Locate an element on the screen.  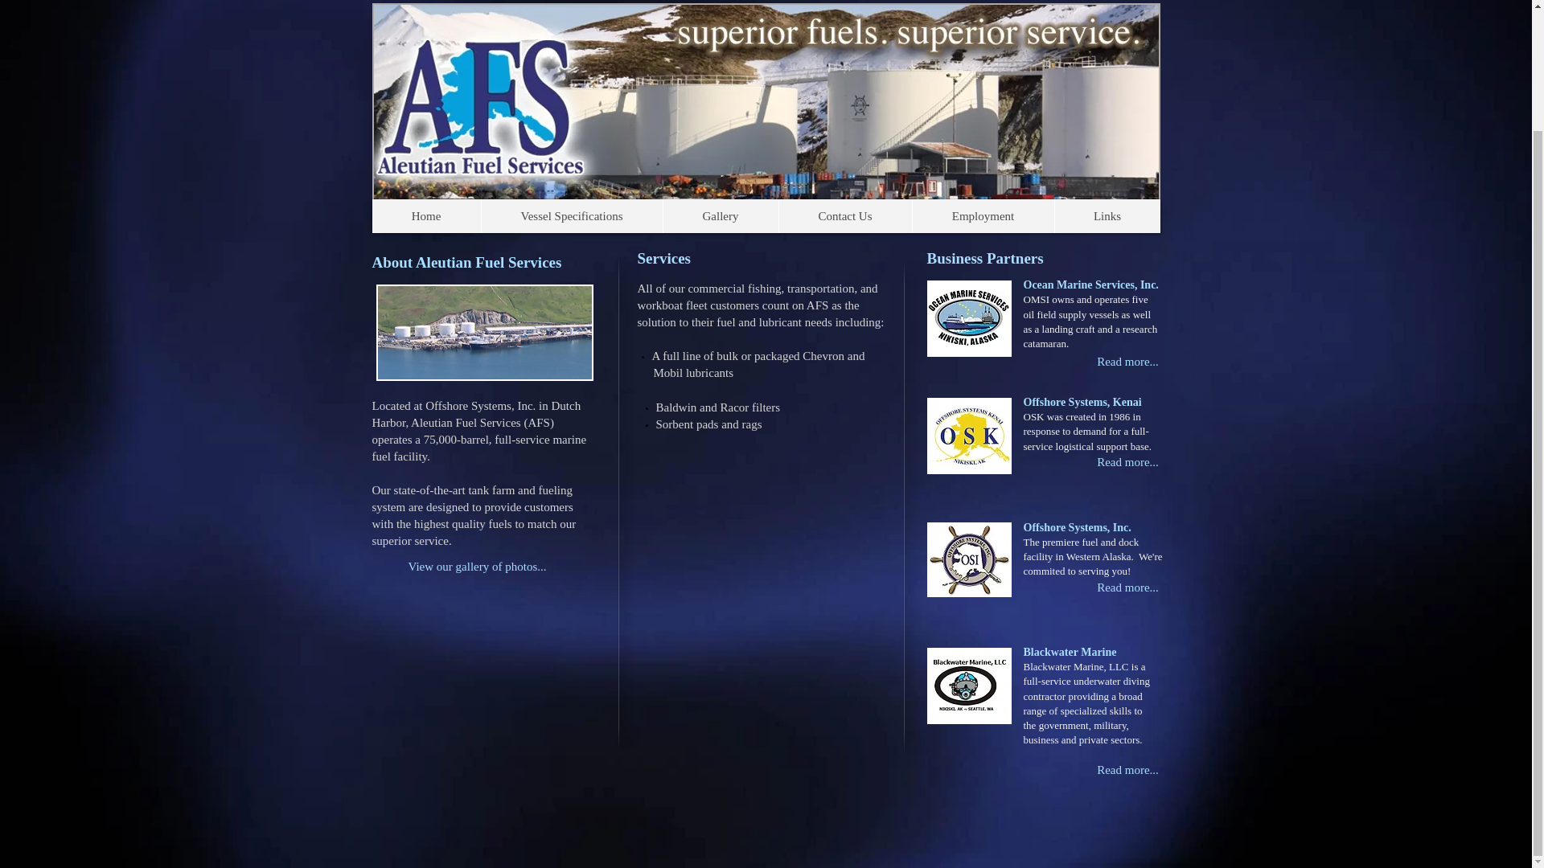
Contact Us is located at coordinates (844, 216).